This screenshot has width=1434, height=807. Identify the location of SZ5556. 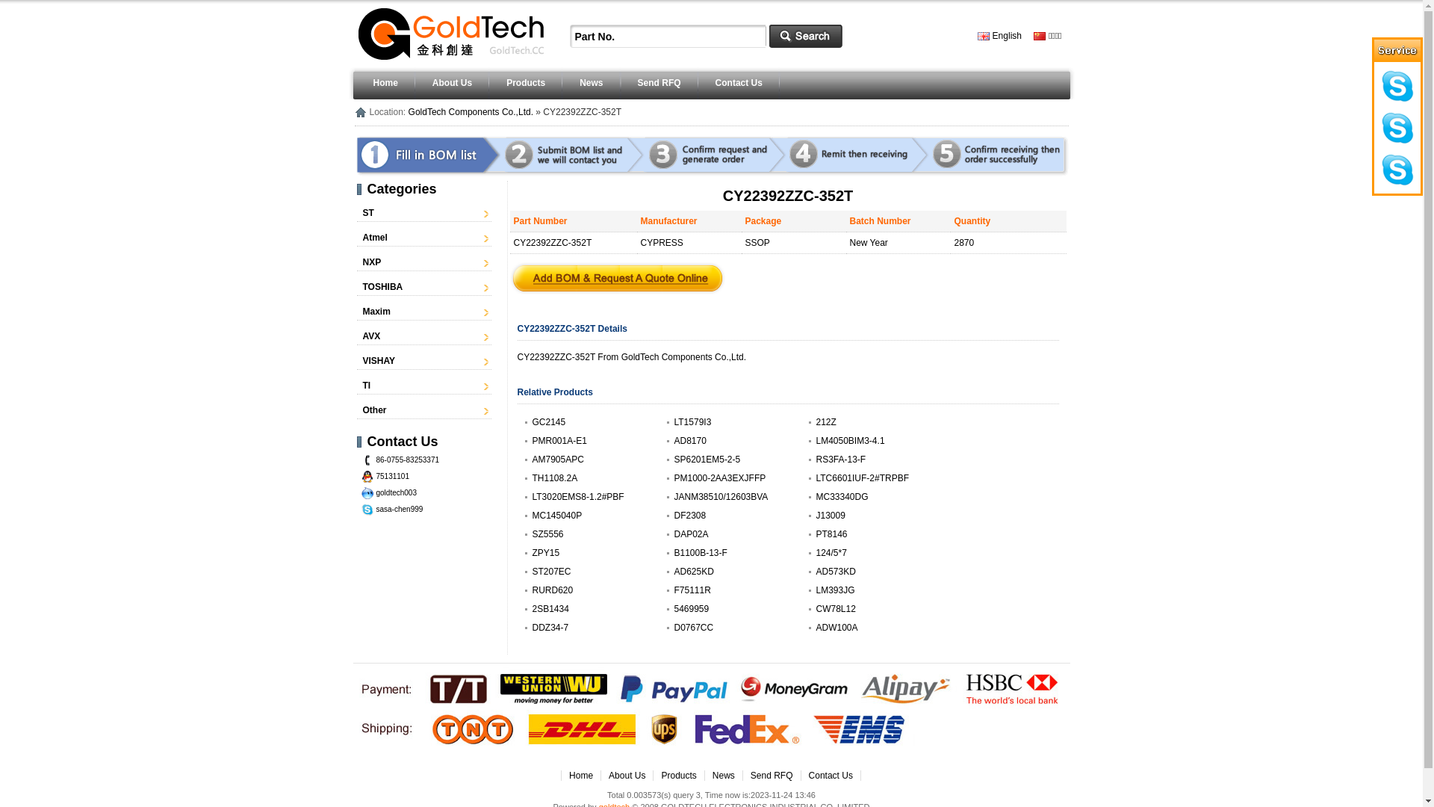
(547, 534).